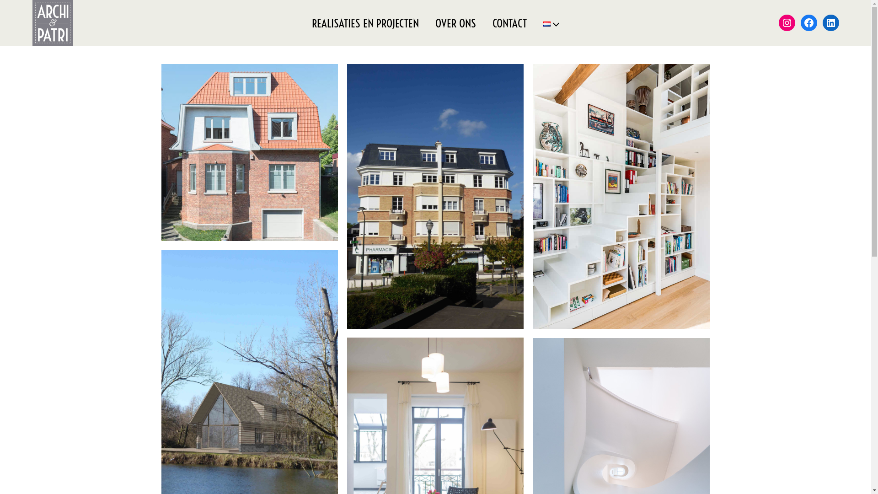  What do you see at coordinates (831, 23) in the screenshot?
I see `LinkedIn` at bounding box center [831, 23].